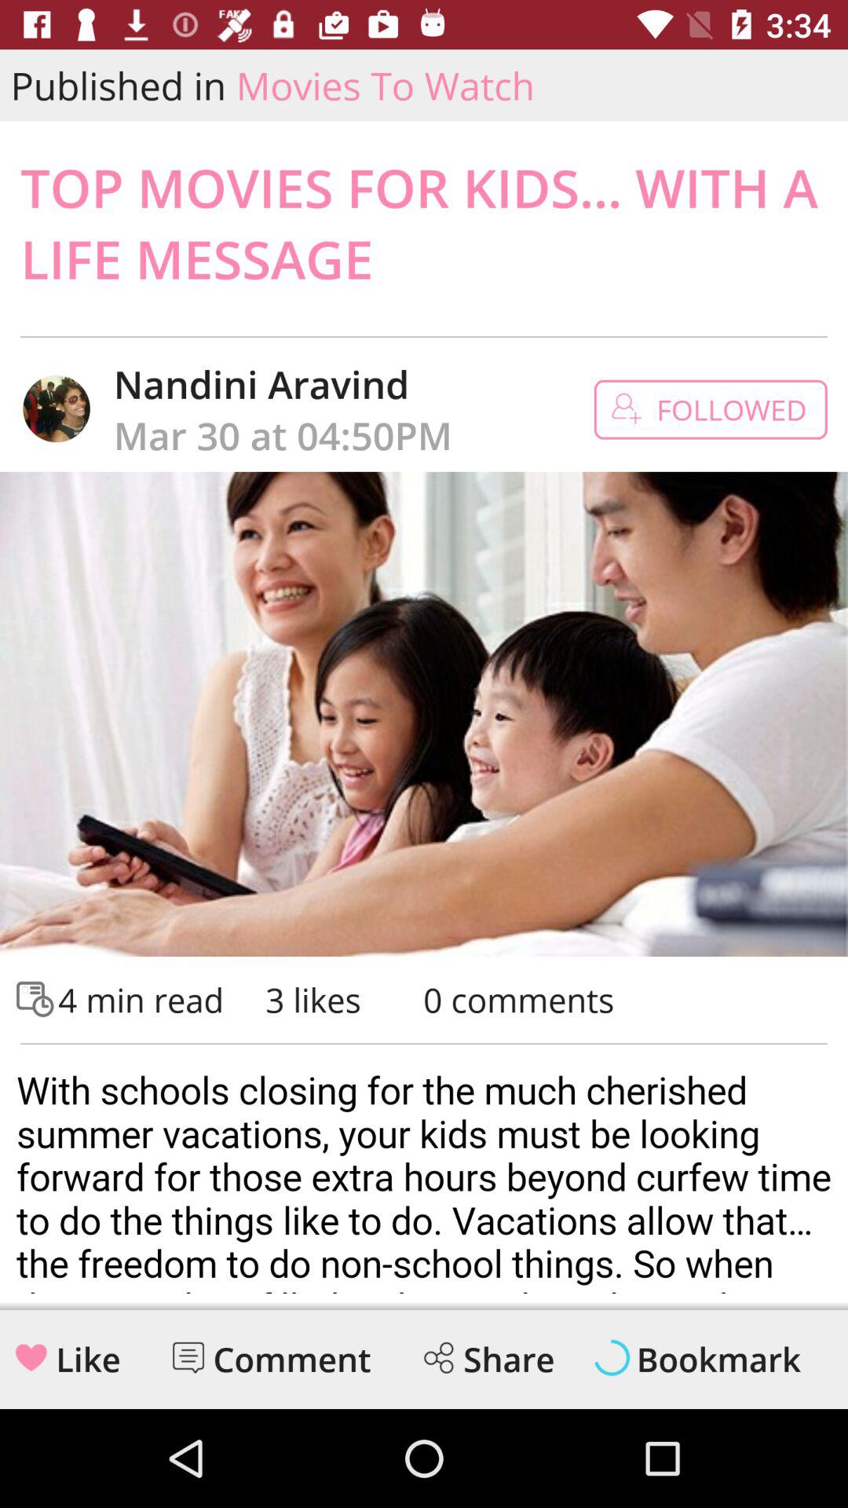 This screenshot has width=848, height=1508. I want to click on go to share, so click(438, 1357).